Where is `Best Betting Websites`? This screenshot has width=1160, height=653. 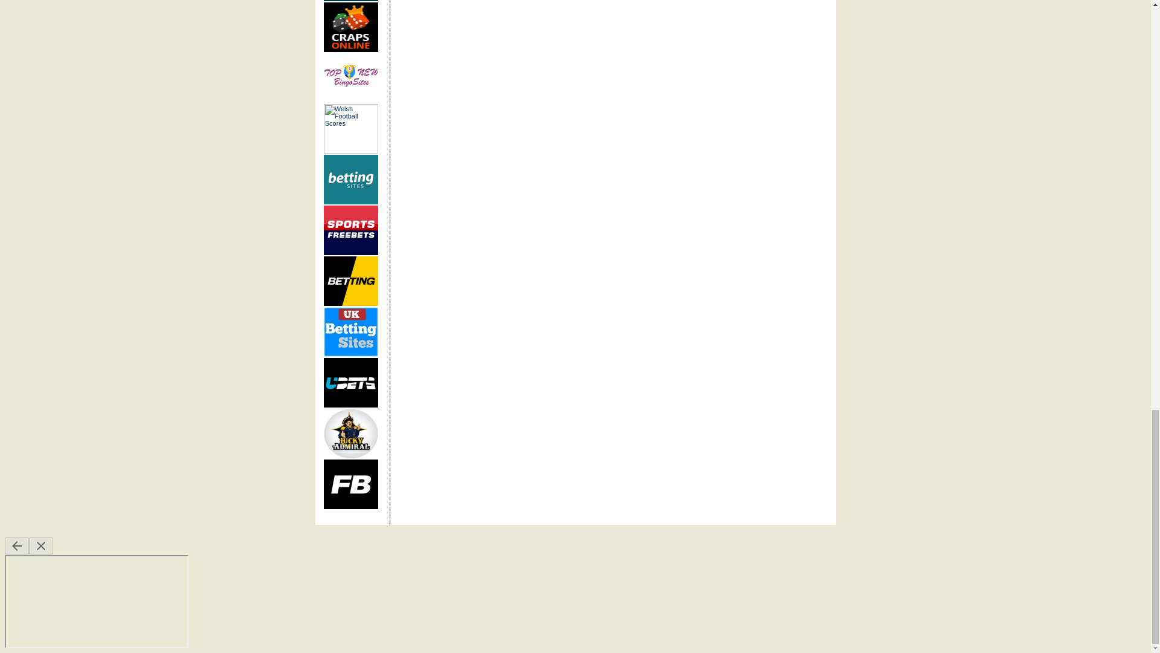
Best Betting Websites is located at coordinates (350, 281).